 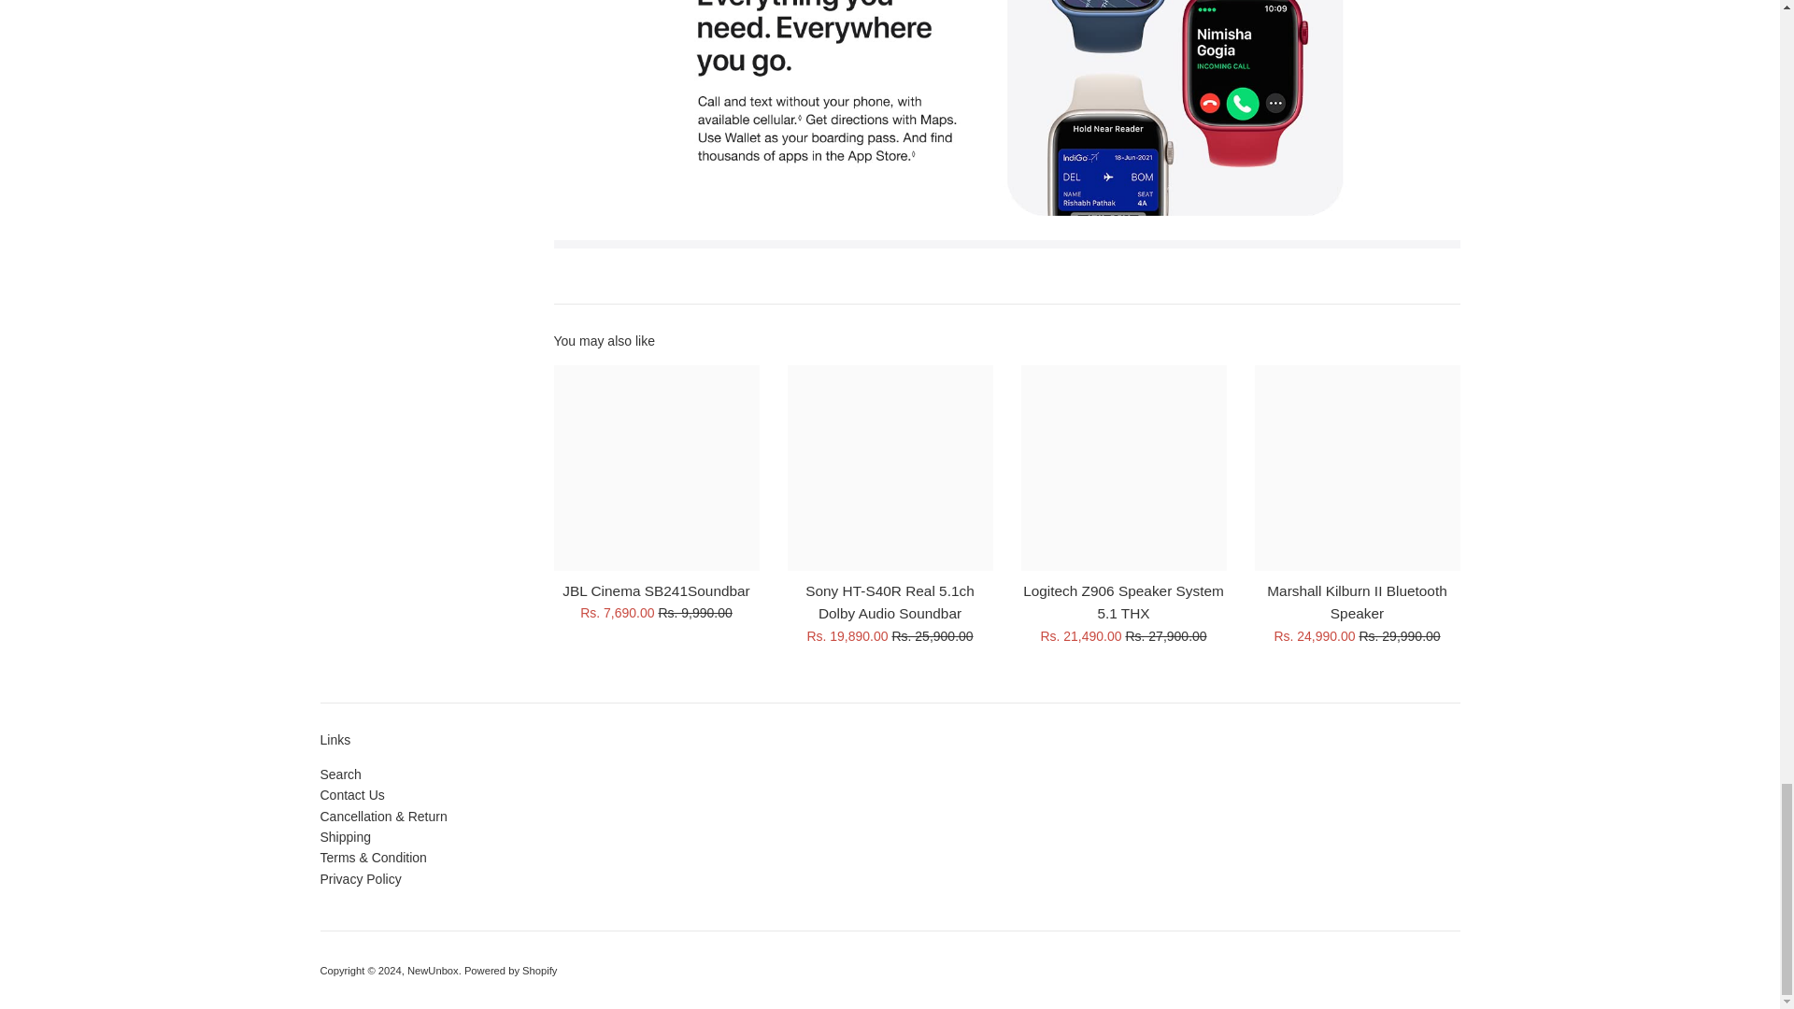 I want to click on Logitech Z906 Speaker System 5.1 THX, so click(x=1123, y=467).